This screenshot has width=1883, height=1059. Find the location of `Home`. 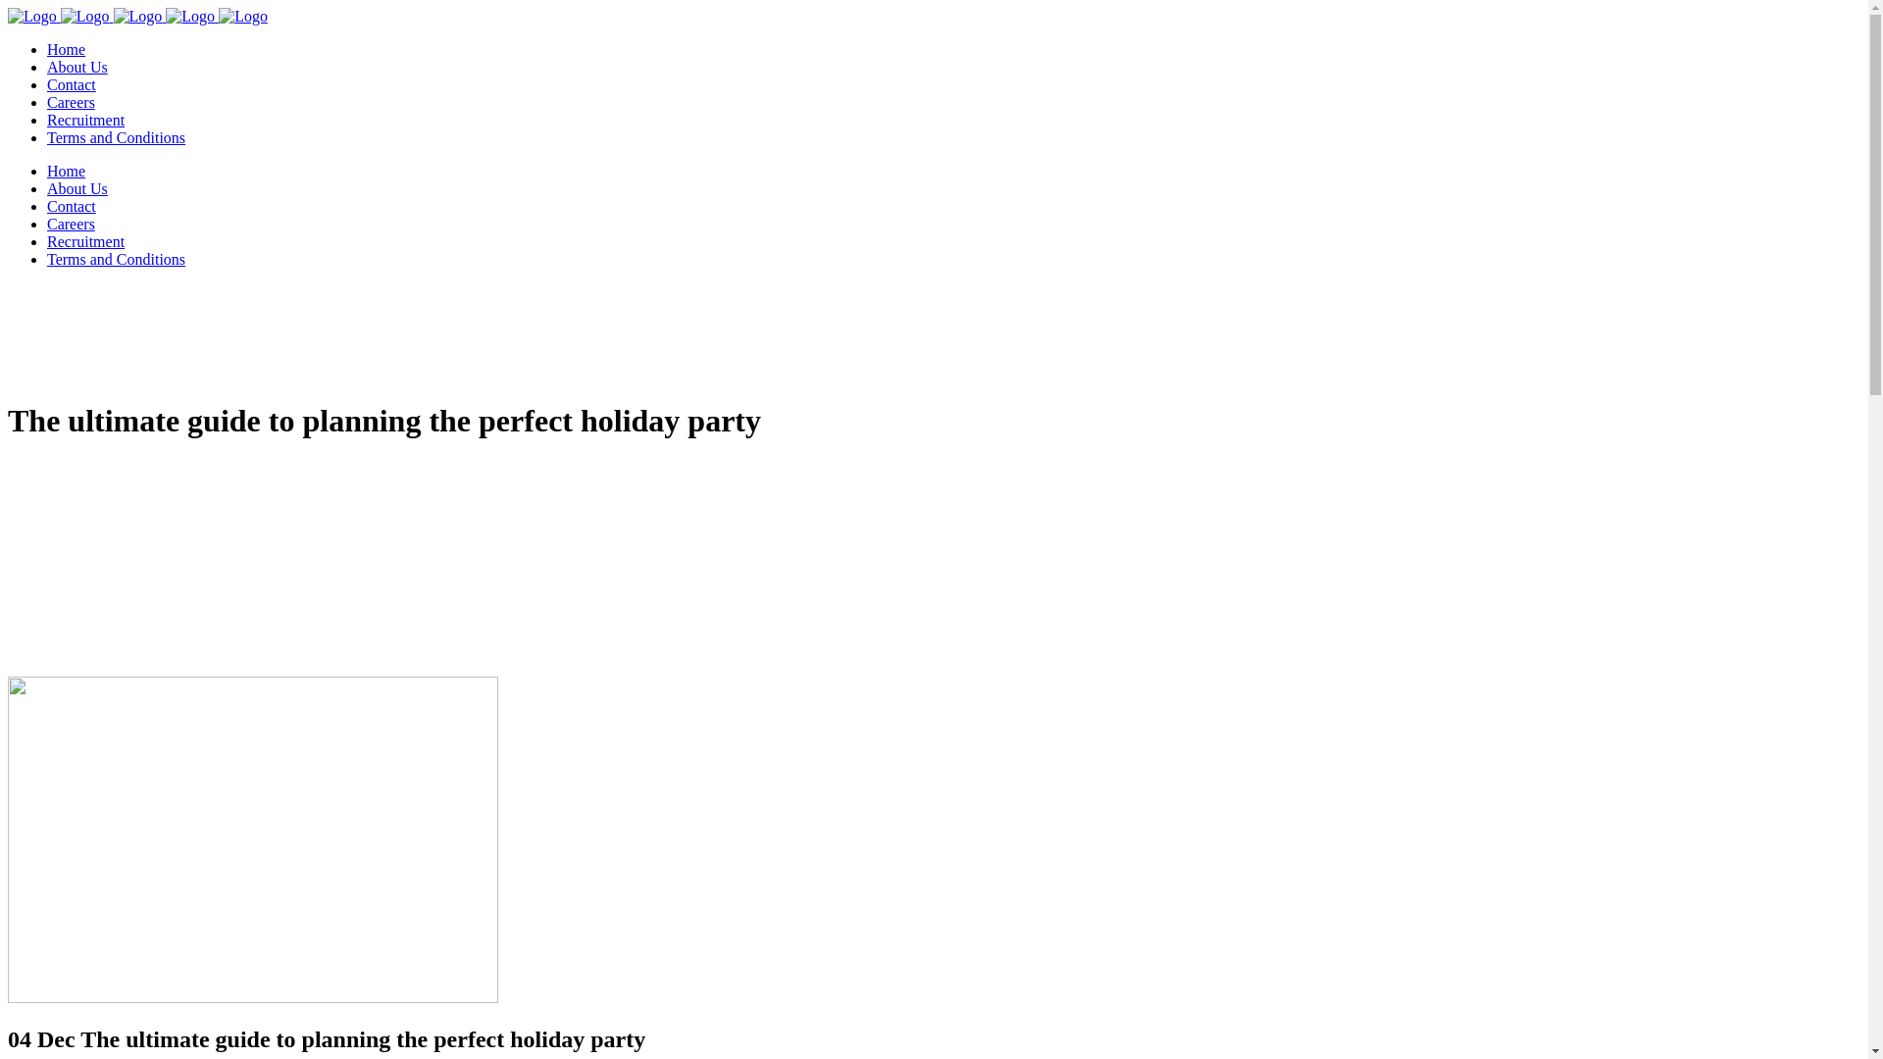

Home is located at coordinates (67, 49).